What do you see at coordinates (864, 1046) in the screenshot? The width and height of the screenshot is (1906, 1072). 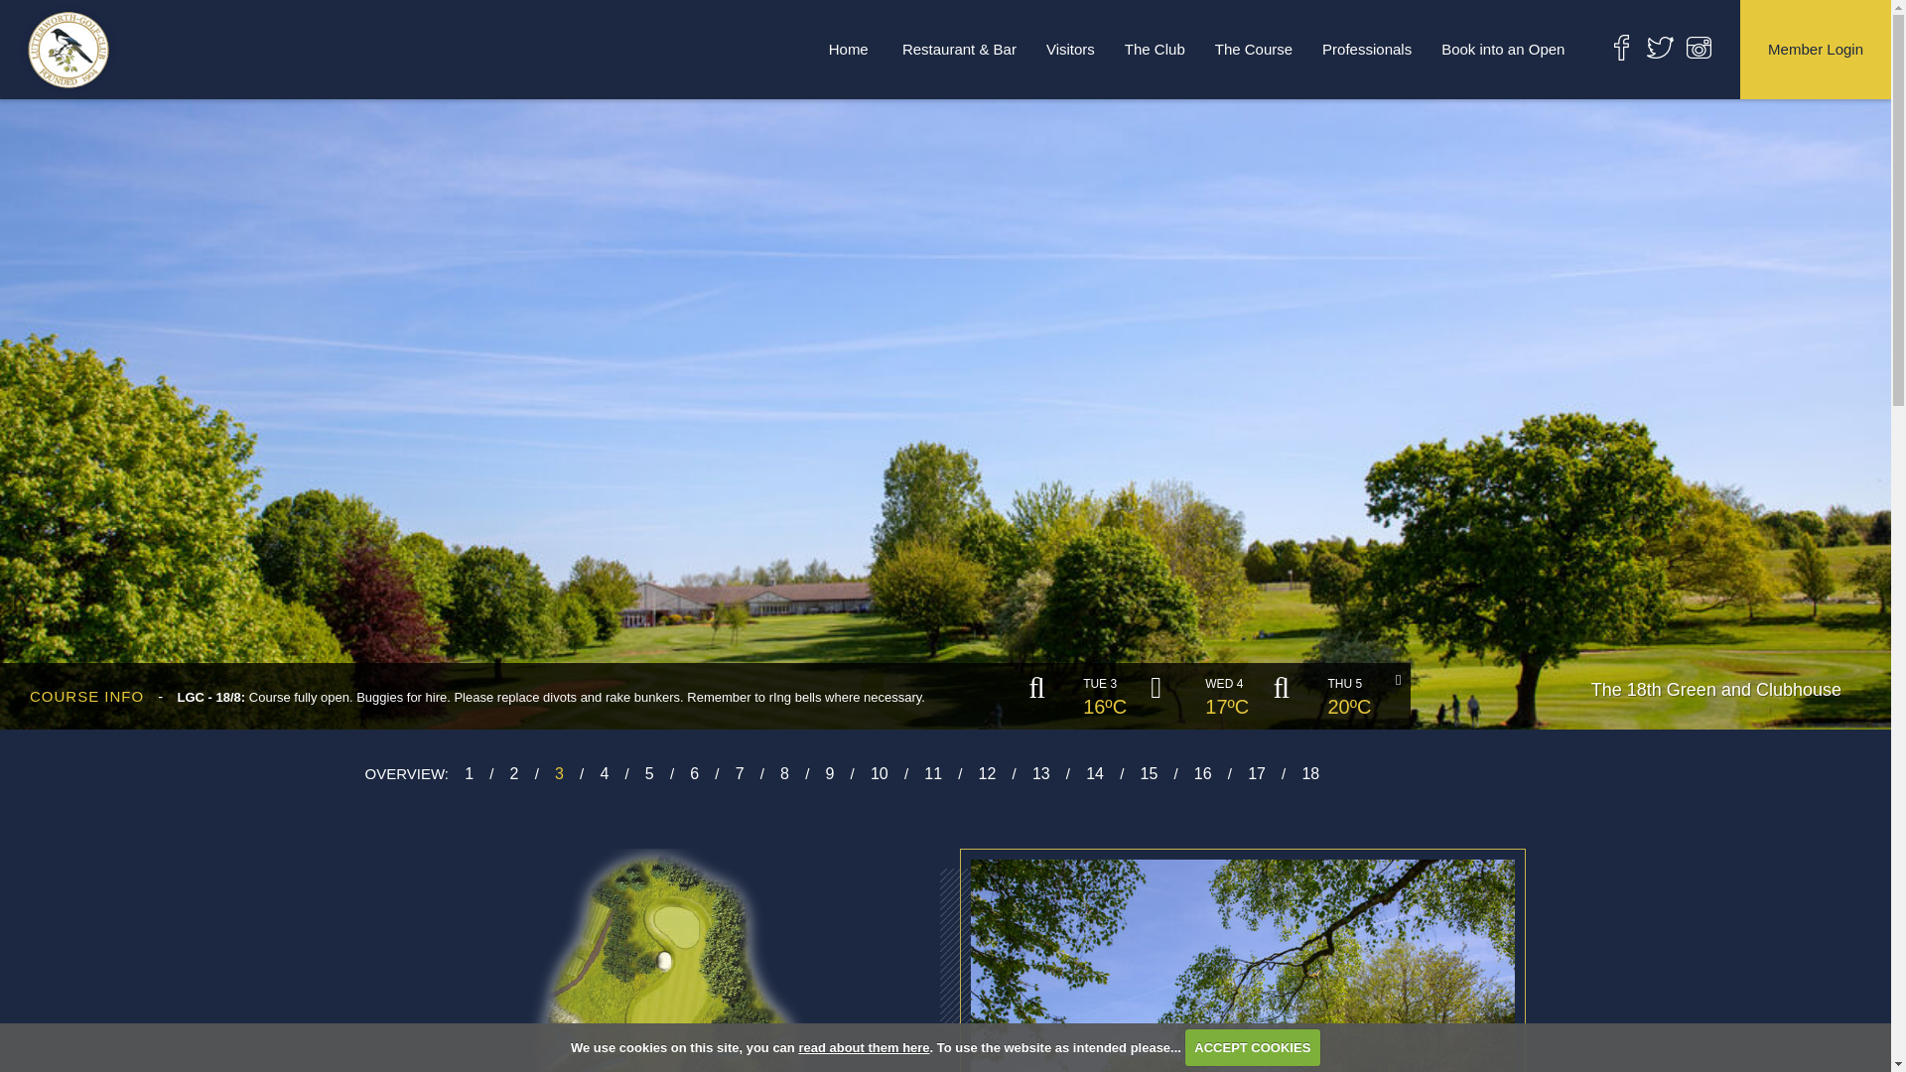 I see `read about our cookies` at bounding box center [864, 1046].